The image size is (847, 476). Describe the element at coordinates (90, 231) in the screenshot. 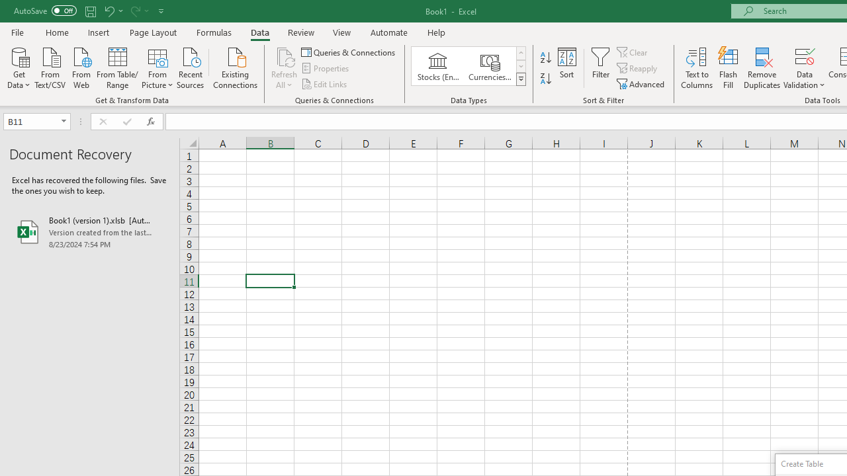

I see `Book1 (version 1).xlsb  [AutoRecovered]` at that location.